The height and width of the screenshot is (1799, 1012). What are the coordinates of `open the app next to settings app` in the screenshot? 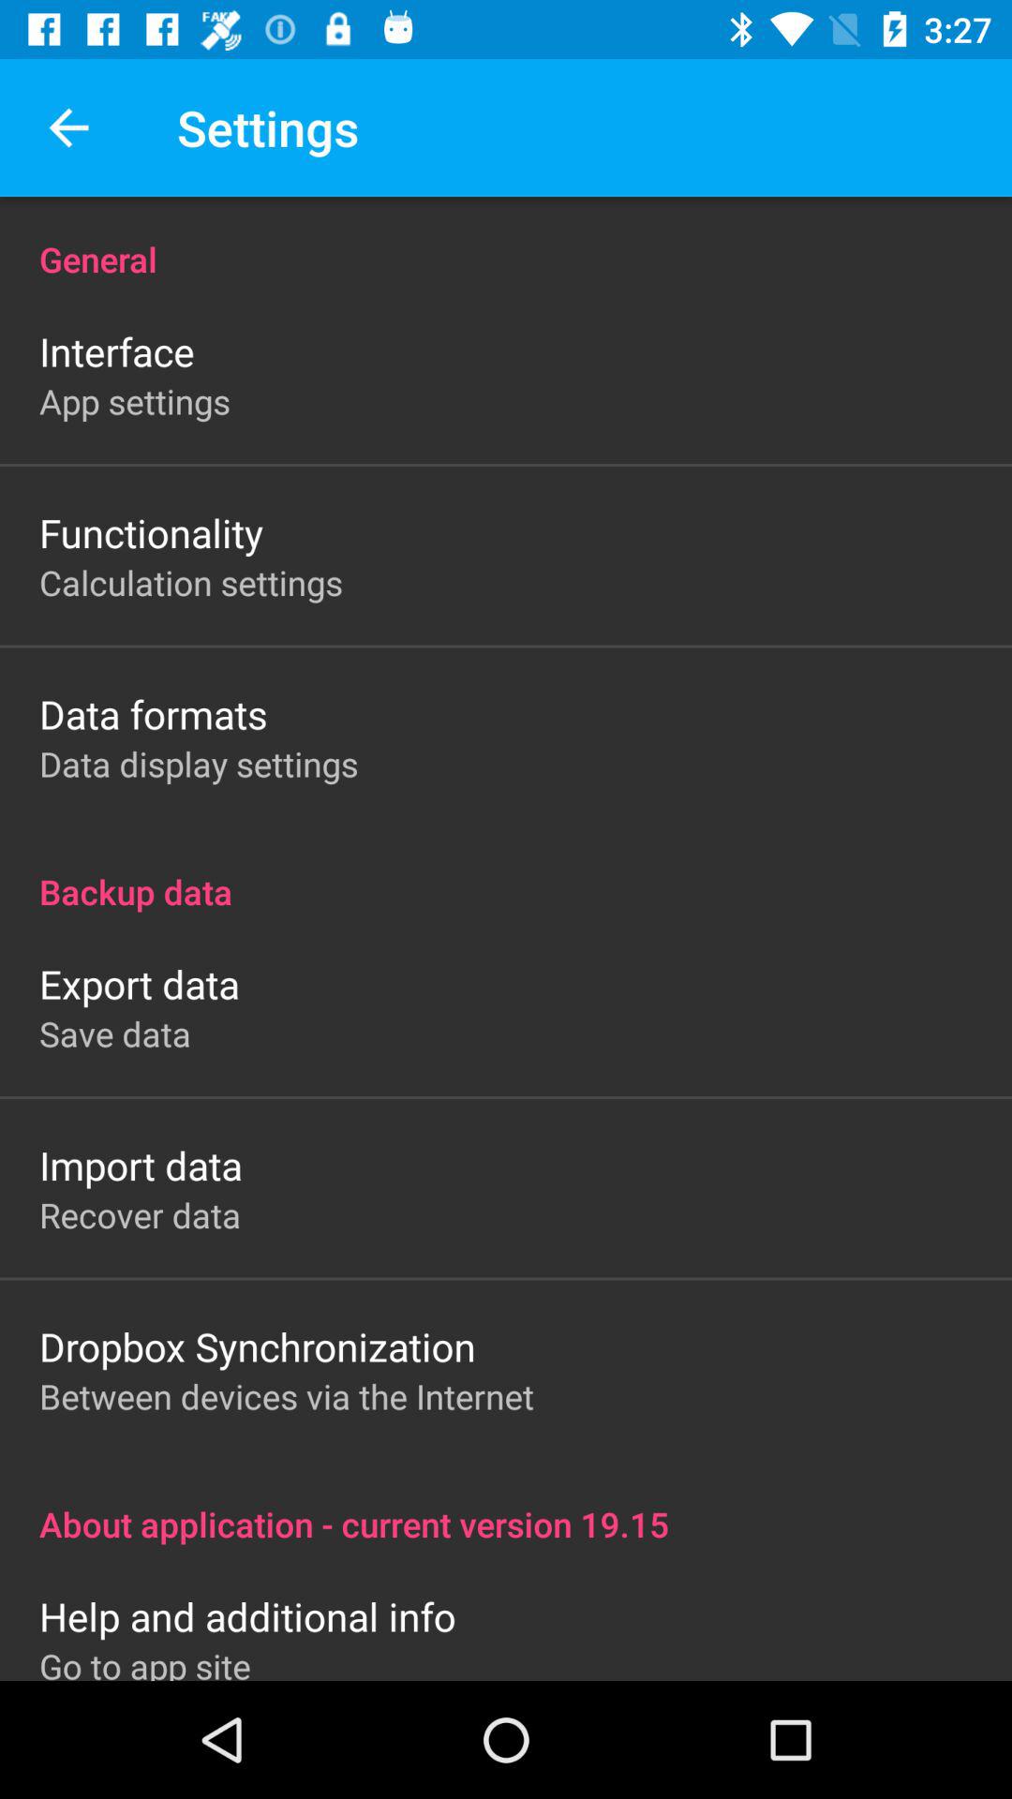 It's located at (68, 127).